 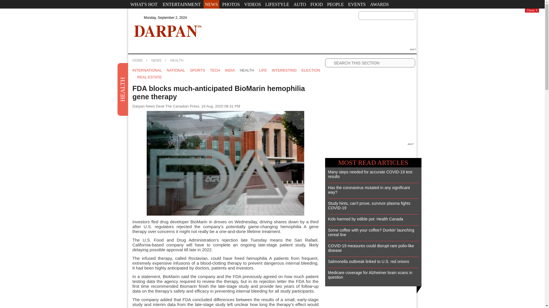 I want to click on Auto, so click(x=300, y=4).